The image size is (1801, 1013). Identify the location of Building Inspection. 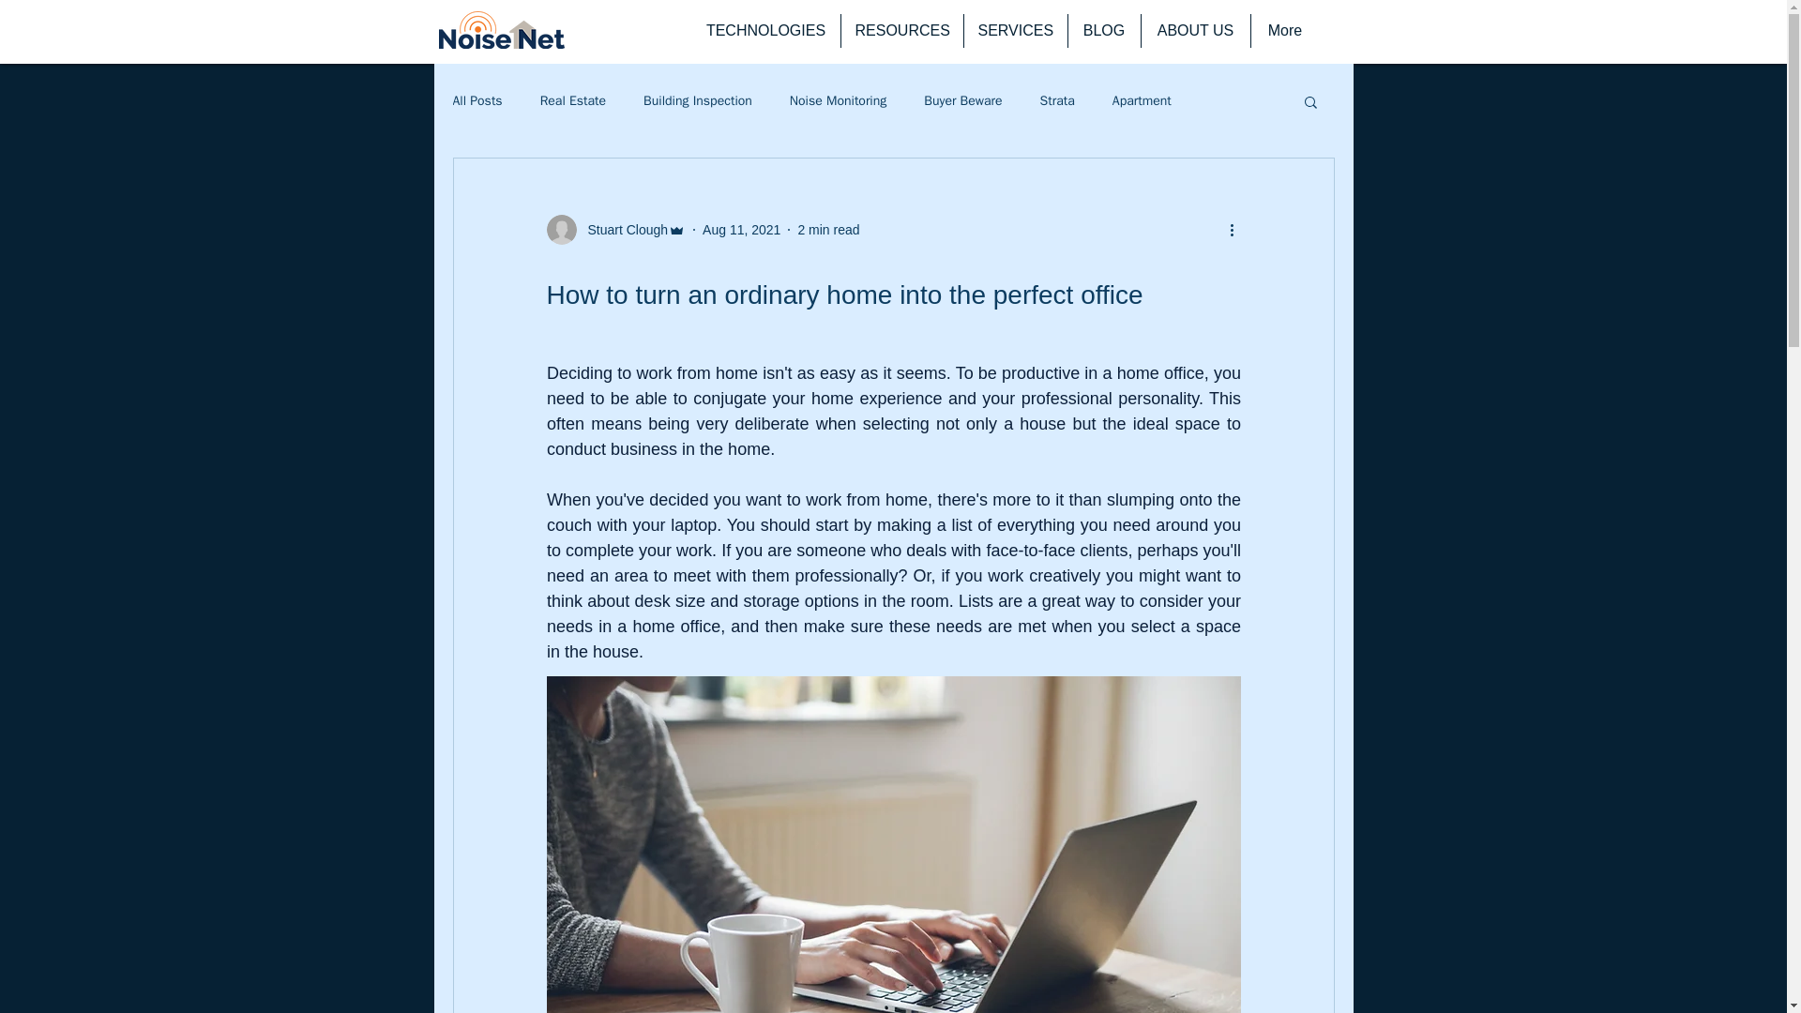
(698, 101).